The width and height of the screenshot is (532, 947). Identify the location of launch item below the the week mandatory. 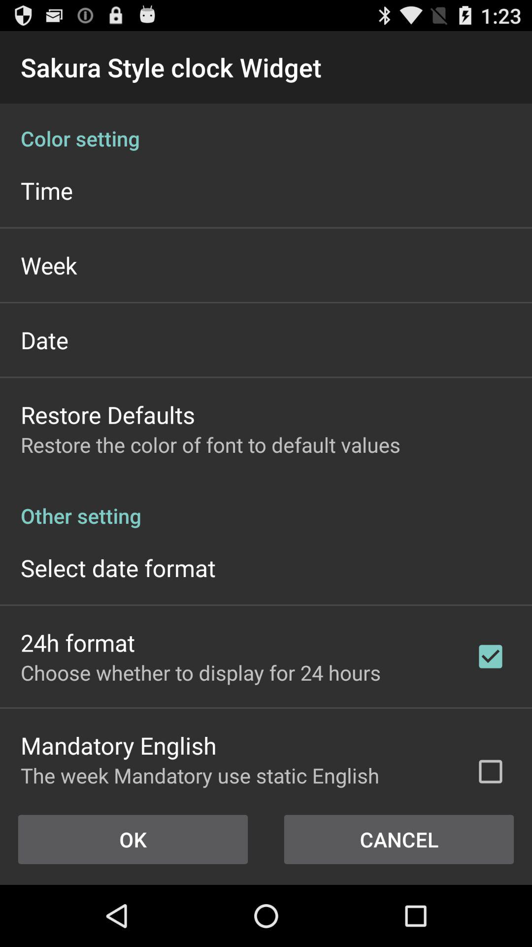
(399, 839).